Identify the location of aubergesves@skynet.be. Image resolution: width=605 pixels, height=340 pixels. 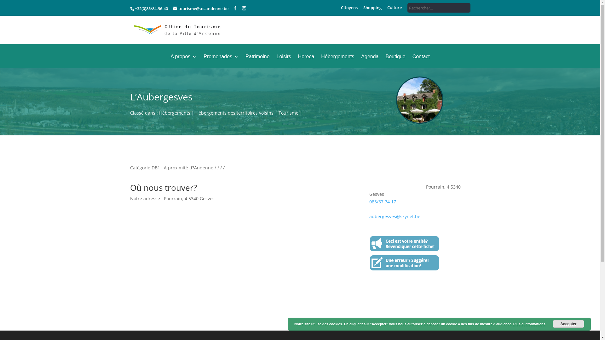
(395, 217).